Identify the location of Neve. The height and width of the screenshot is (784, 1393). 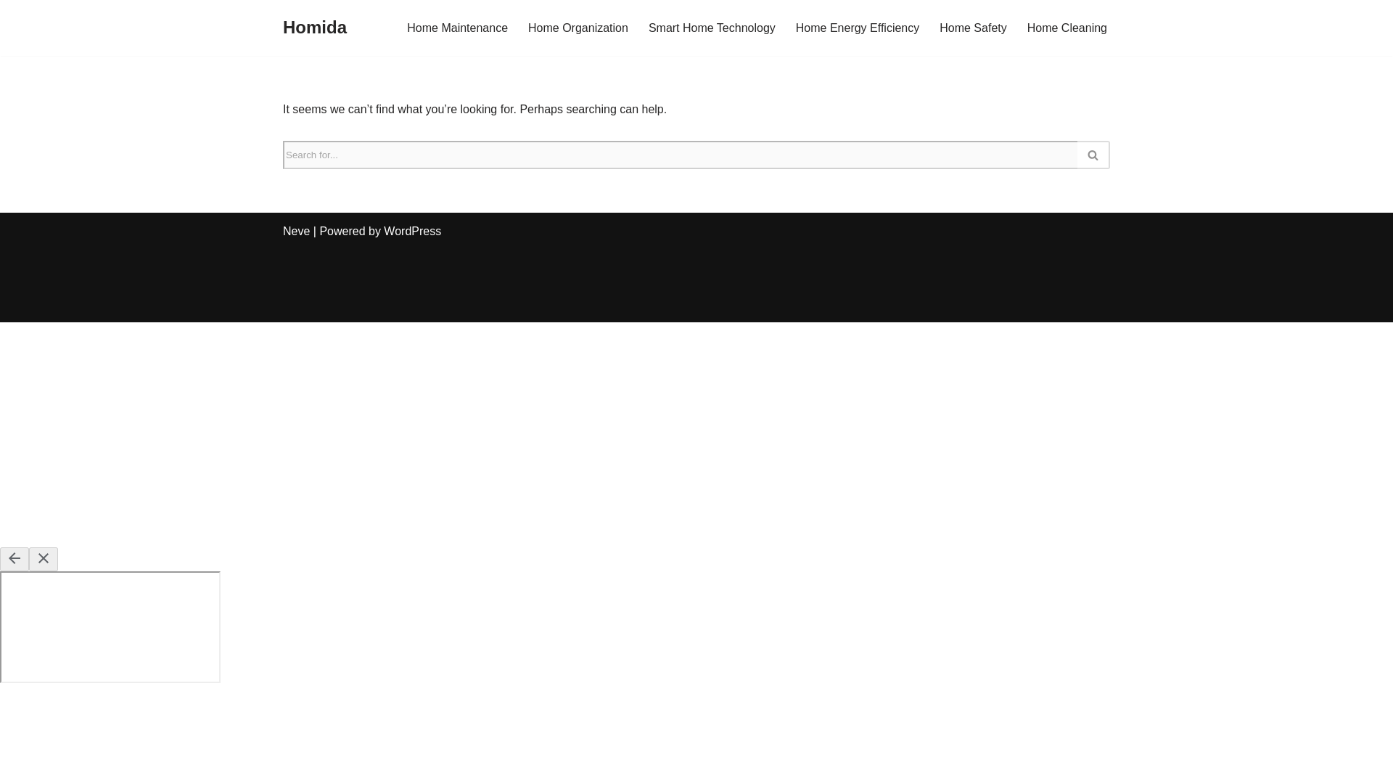
(296, 231).